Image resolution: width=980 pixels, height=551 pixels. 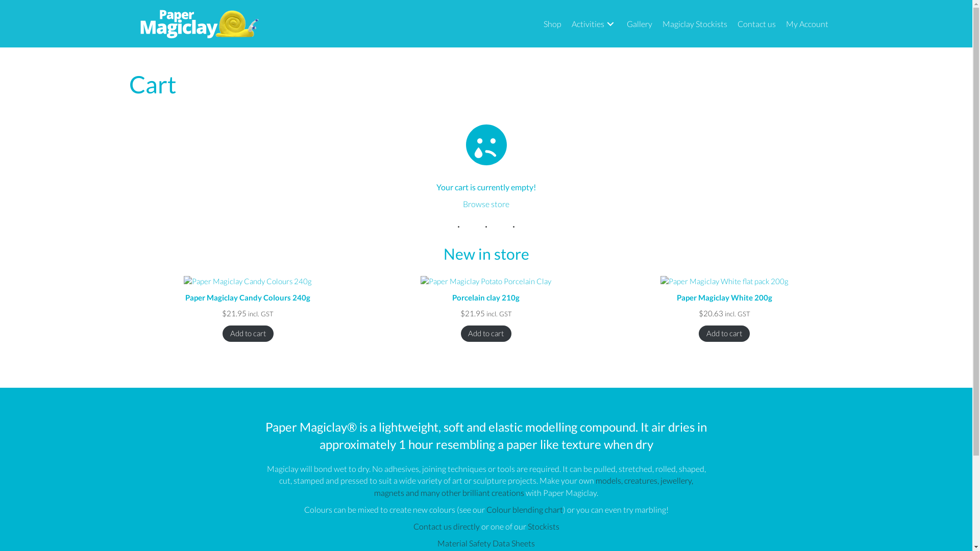 I want to click on Contact us, so click(x=756, y=23).